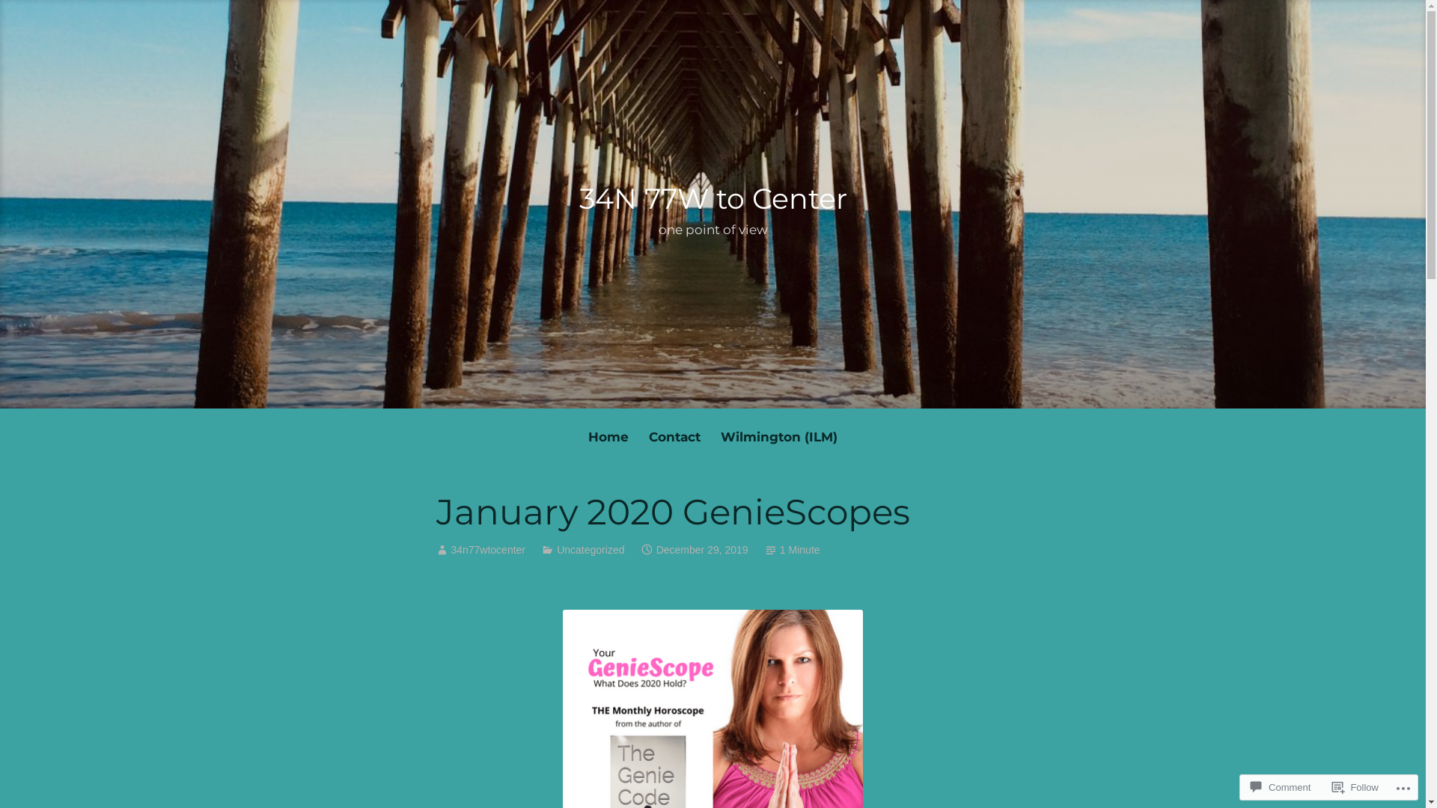  I want to click on Wilmington (ILM), so click(778, 437).